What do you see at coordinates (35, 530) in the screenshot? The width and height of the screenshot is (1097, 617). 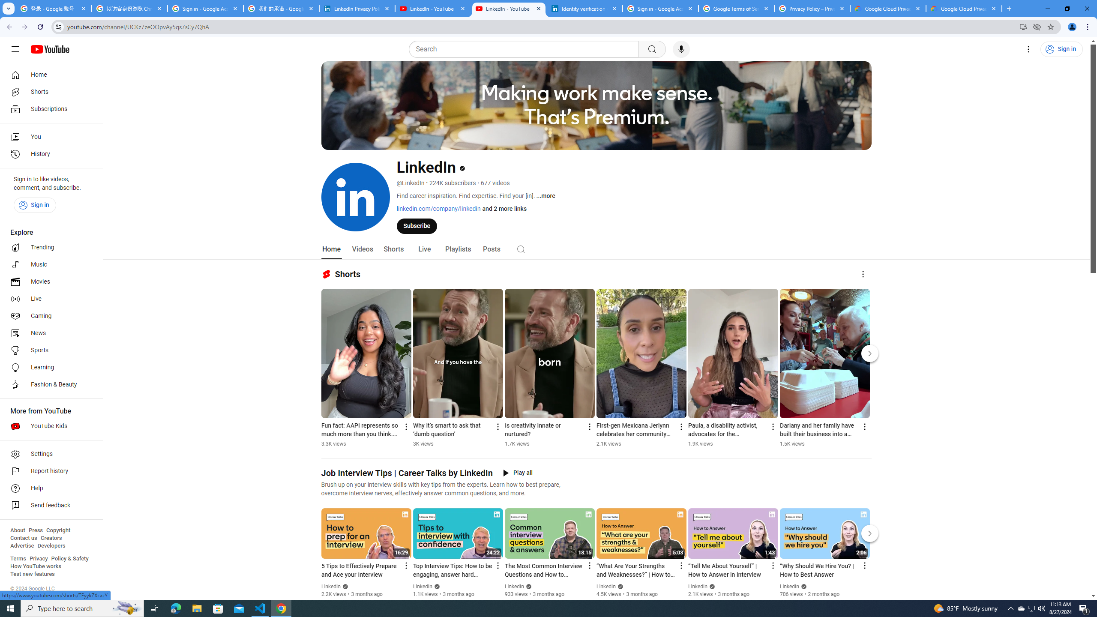 I see `Press` at bounding box center [35, 530].